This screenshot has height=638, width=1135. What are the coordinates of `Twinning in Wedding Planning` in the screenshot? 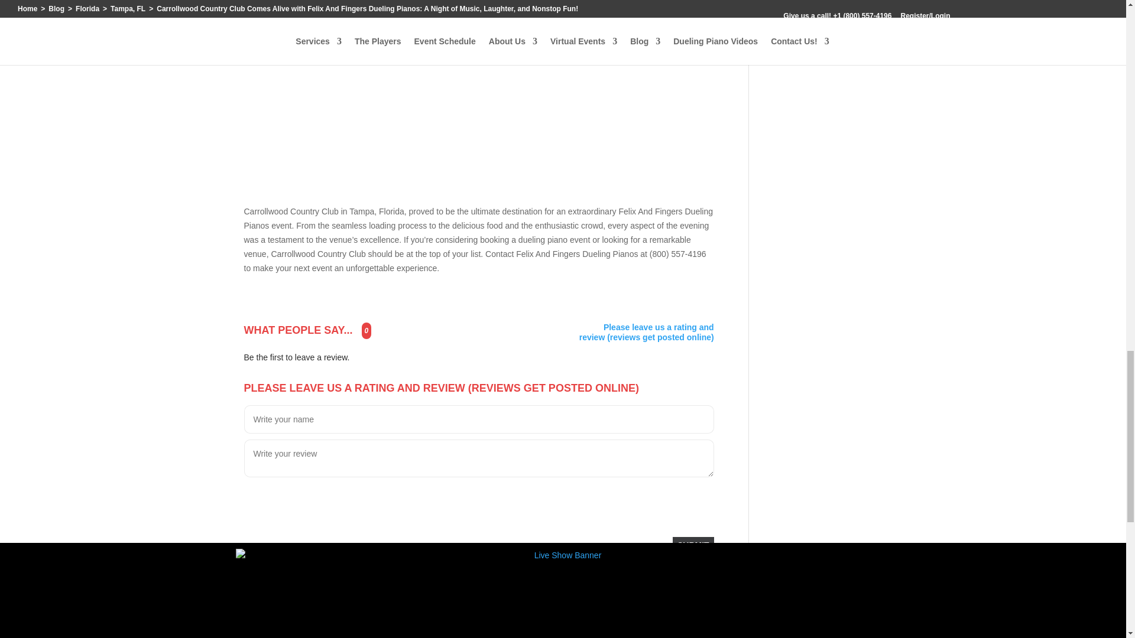 It's located at (295, 617).